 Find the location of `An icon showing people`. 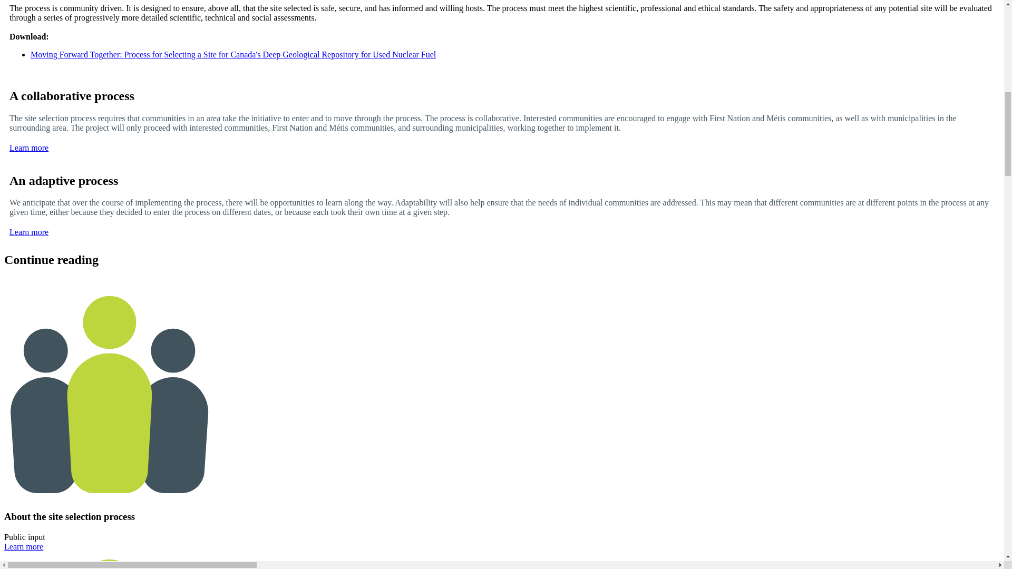

An icon showing people is located at coordinates (109, 393).